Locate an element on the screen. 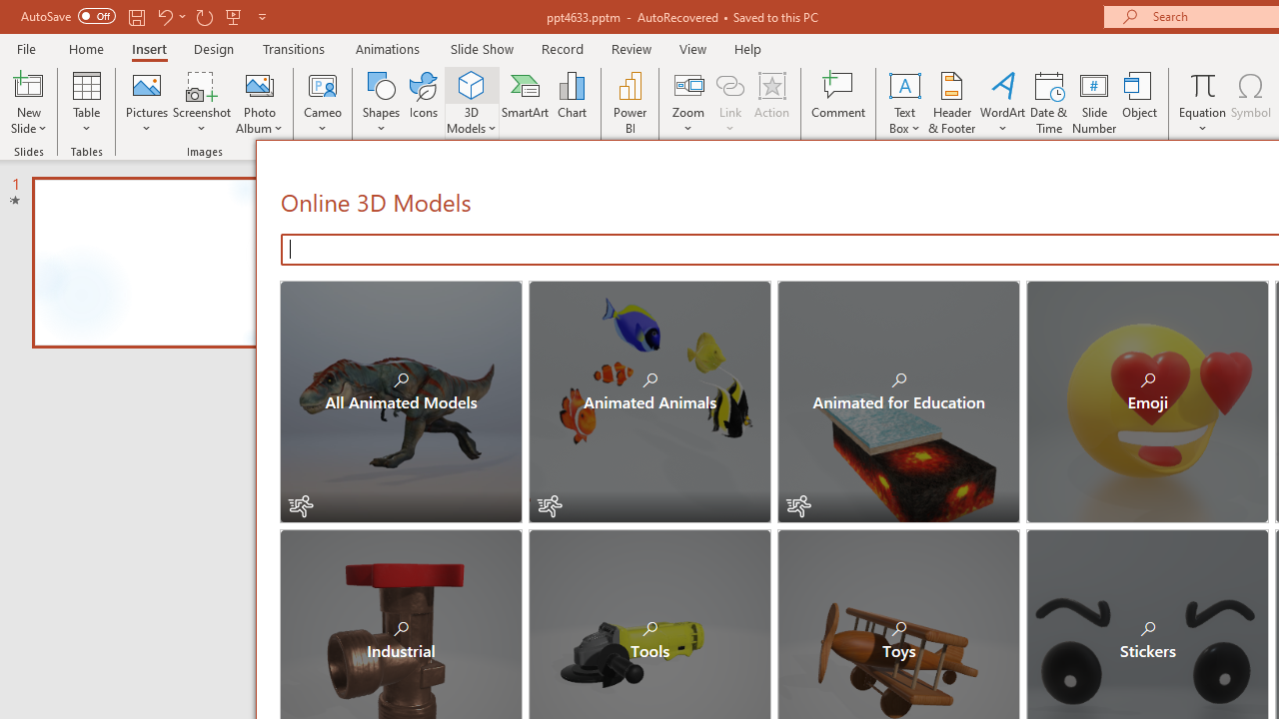  Object... is located at coordinates (1140, 102).